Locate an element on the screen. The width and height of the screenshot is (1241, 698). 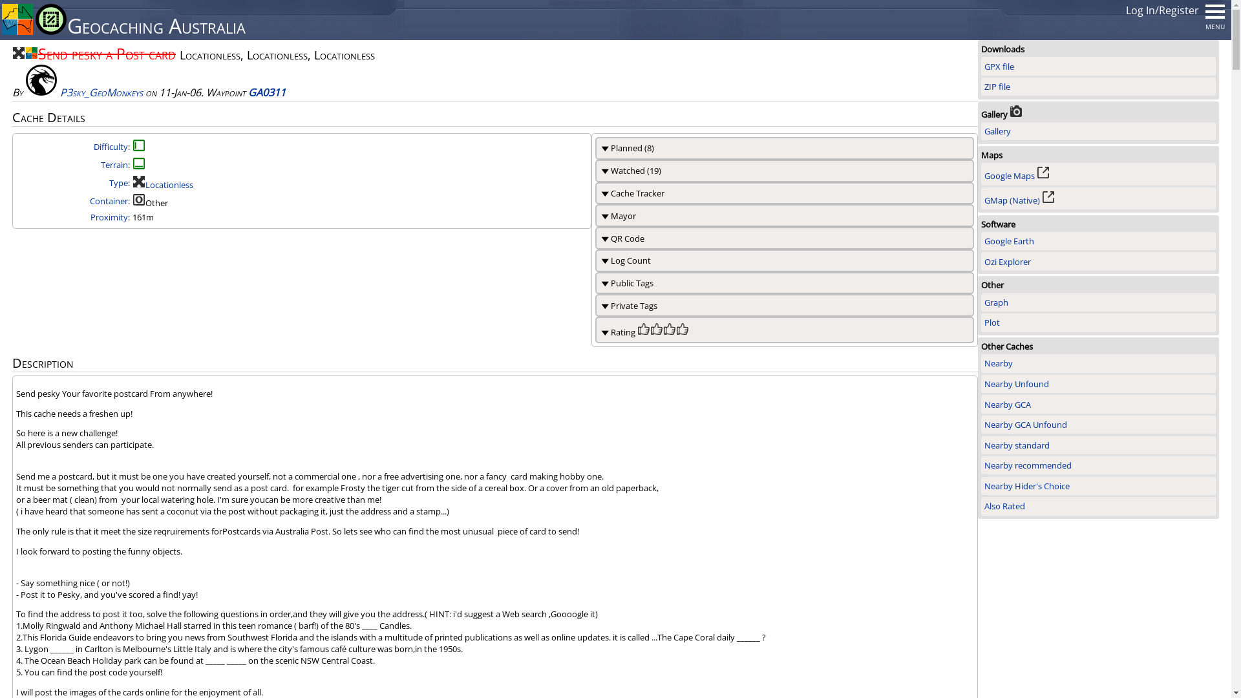
ZIP file is located at coordinates (1099, 87).